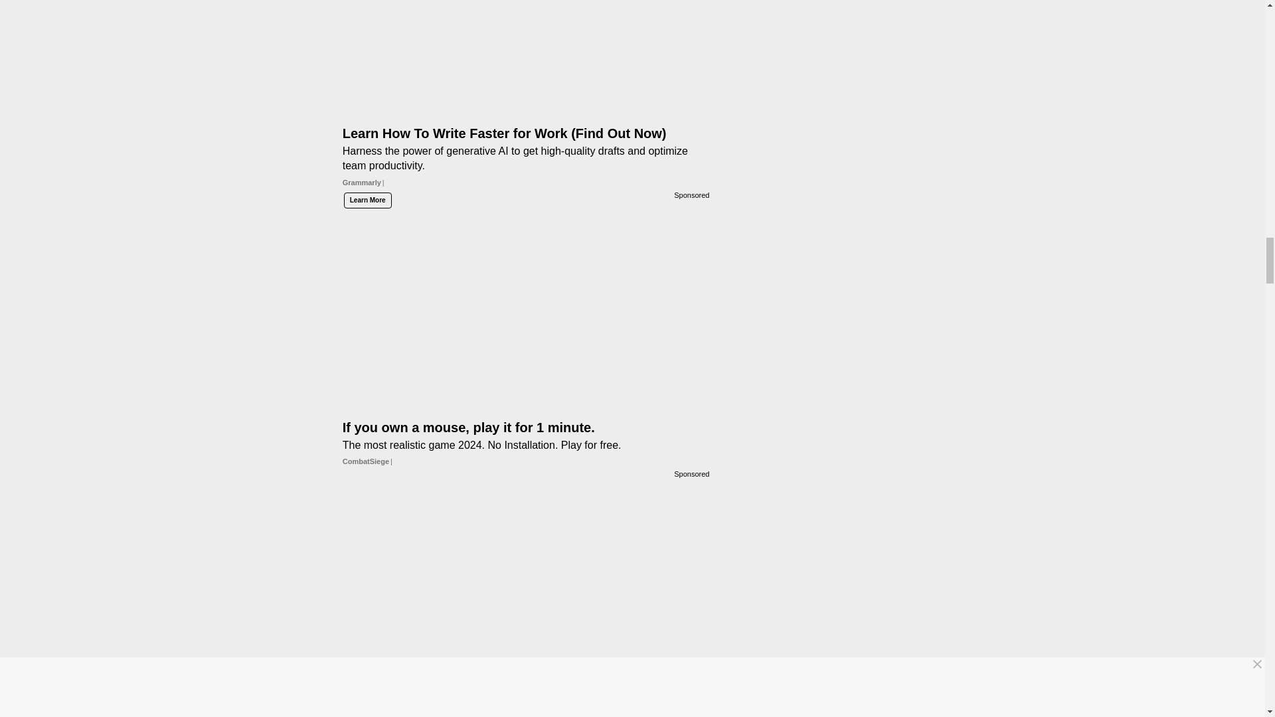 This screenshot has height=717, width=1275. Describe the element at coordinates (526, 414) in the screenshot. I see `If you own a mouse, play it for 1 minute.` at that location.